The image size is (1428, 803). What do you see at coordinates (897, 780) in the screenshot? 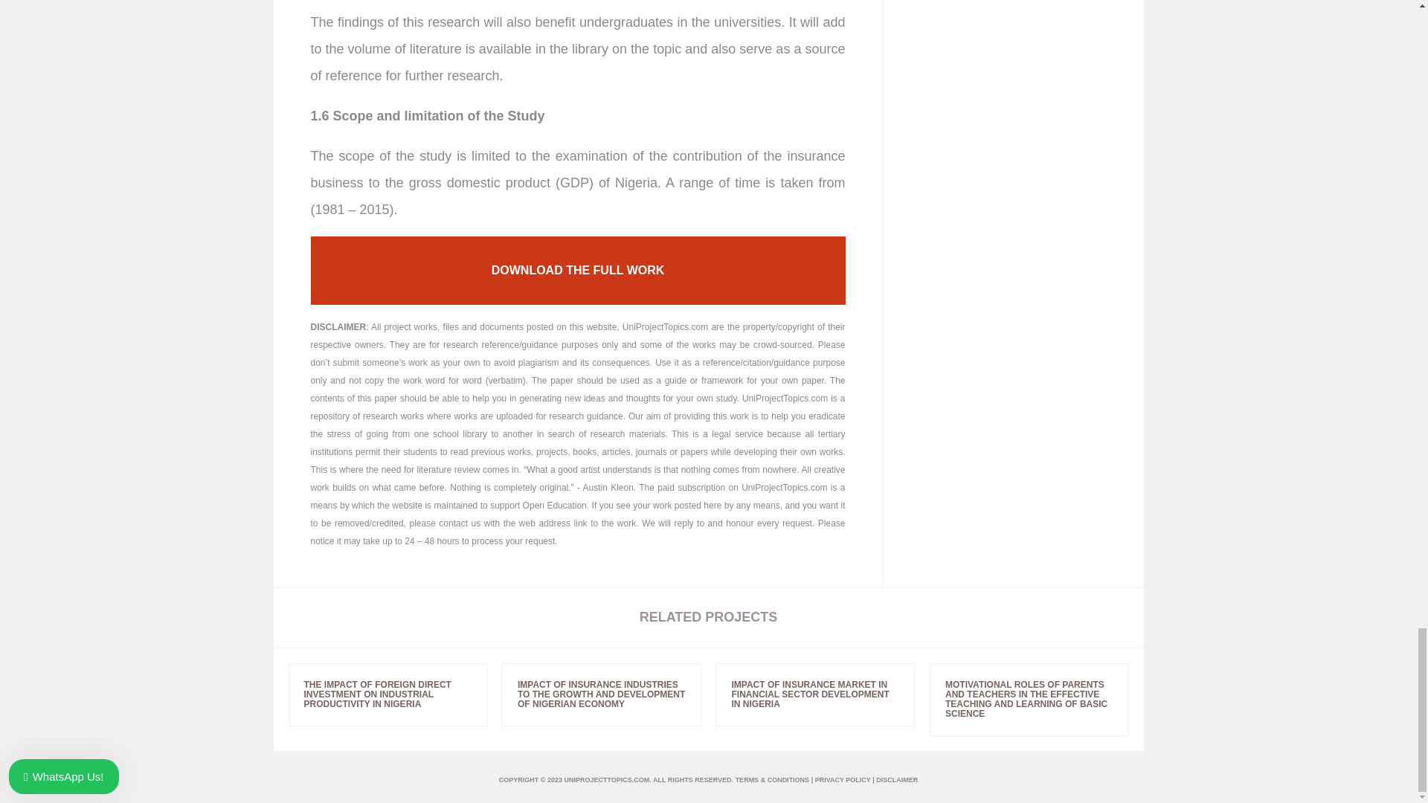
I see `DISCLAIMER` at bounding box center [897, 780].